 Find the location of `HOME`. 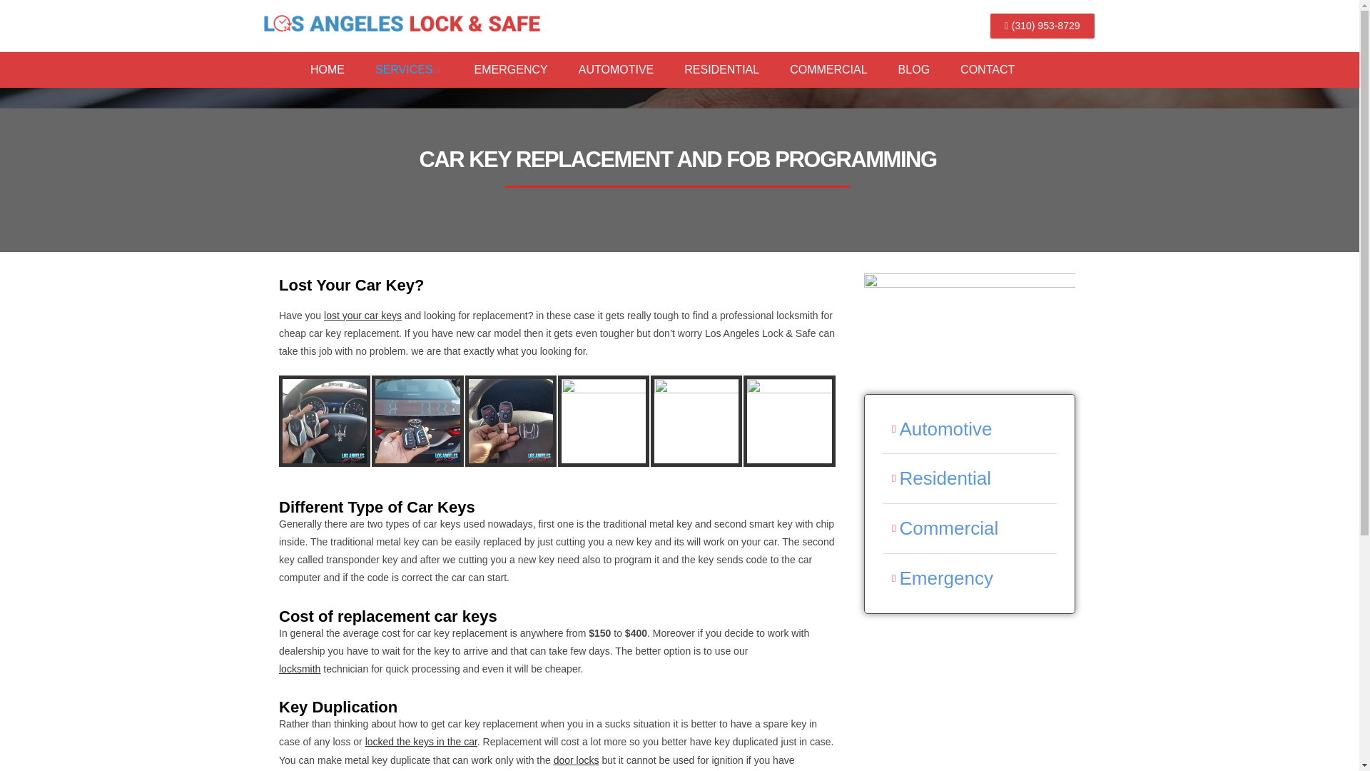

HOME is located at coordinates (342, 70).